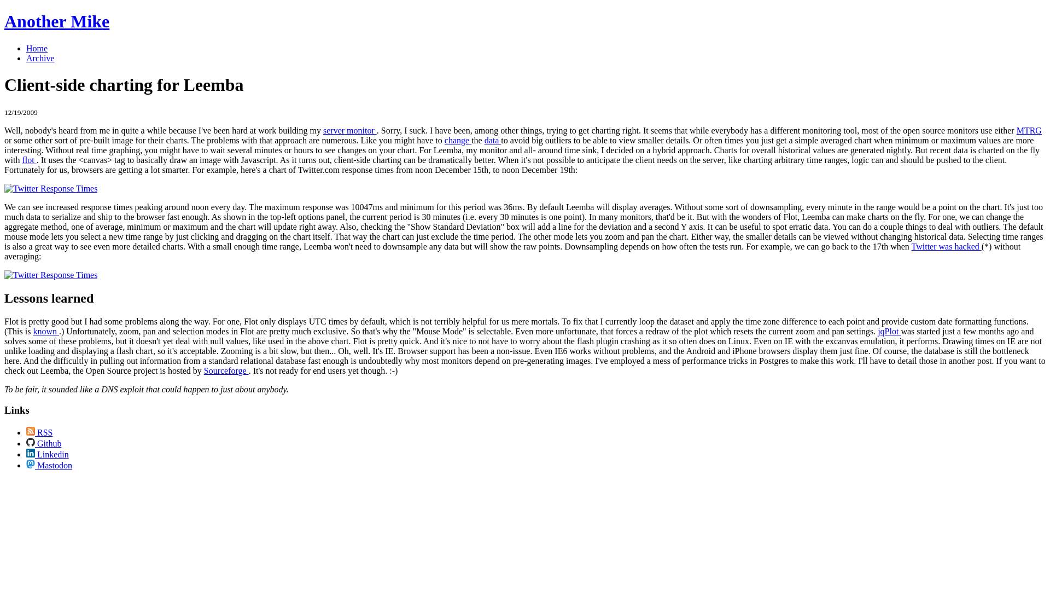 This screenshot has width=1050, height=591. Describe the element at coordinates (50, 188) in the screenshot. I see `Monitoring Twitter` at that location.